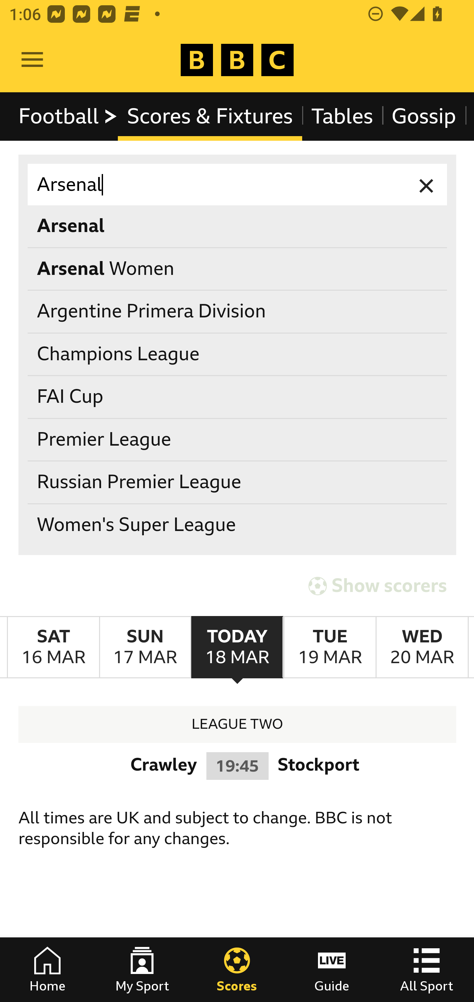 The width and height of the screenshot is (474, 1002). I want to click on Women's Super League, so click(238, 525).